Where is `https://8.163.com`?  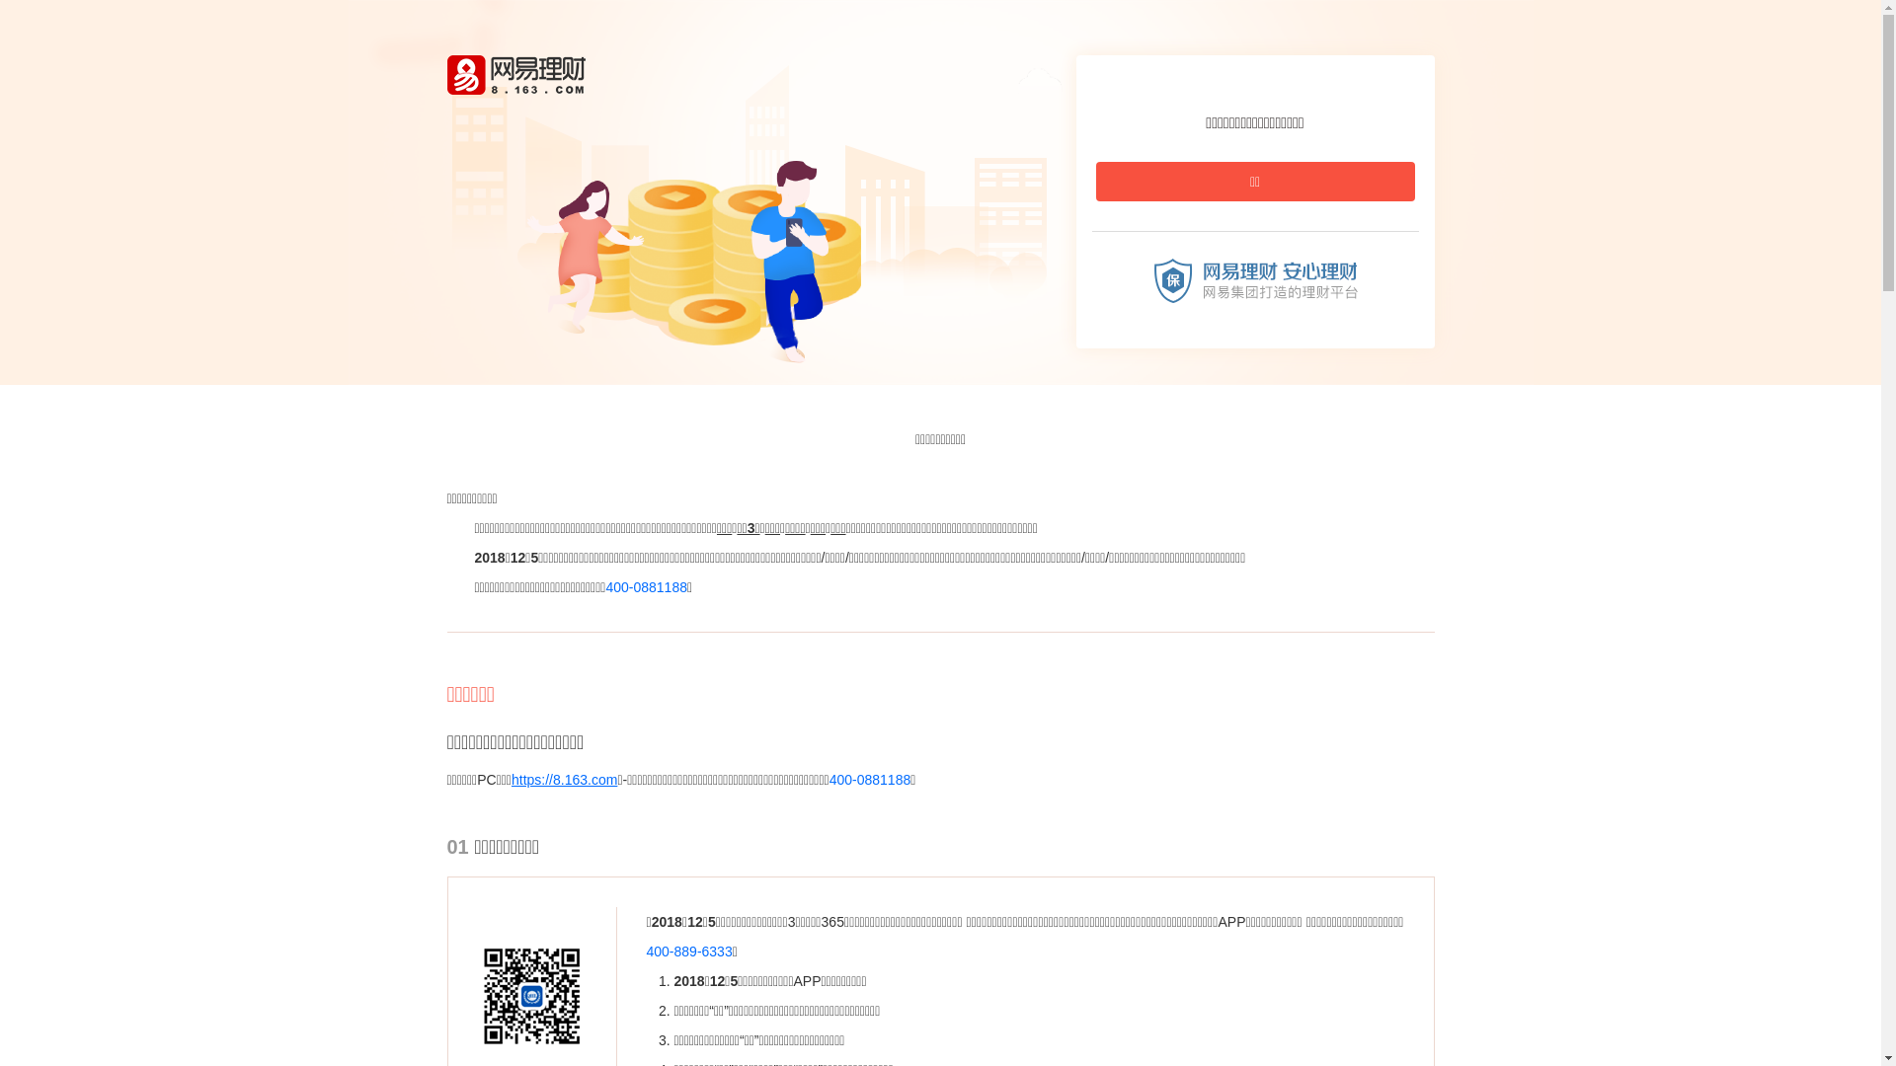 https://8.163.com is located at coordinates (565, 780).